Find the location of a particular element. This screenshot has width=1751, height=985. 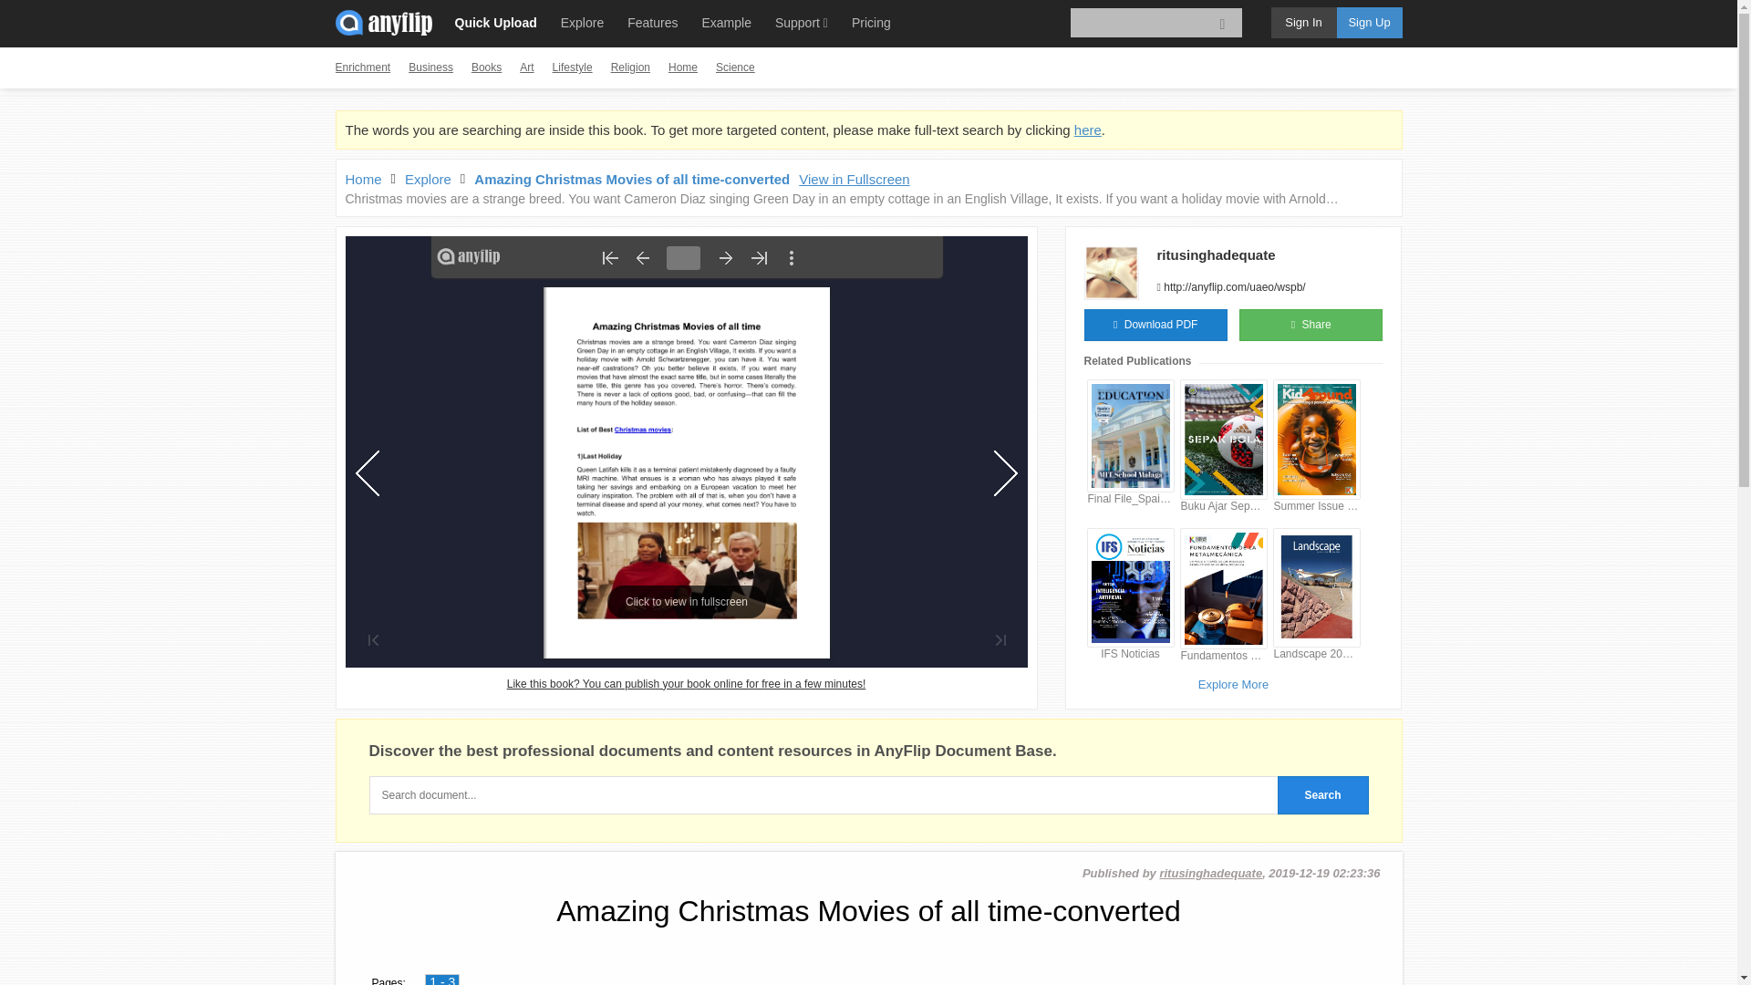

Lifestyle is located at coordinates (573, 67).